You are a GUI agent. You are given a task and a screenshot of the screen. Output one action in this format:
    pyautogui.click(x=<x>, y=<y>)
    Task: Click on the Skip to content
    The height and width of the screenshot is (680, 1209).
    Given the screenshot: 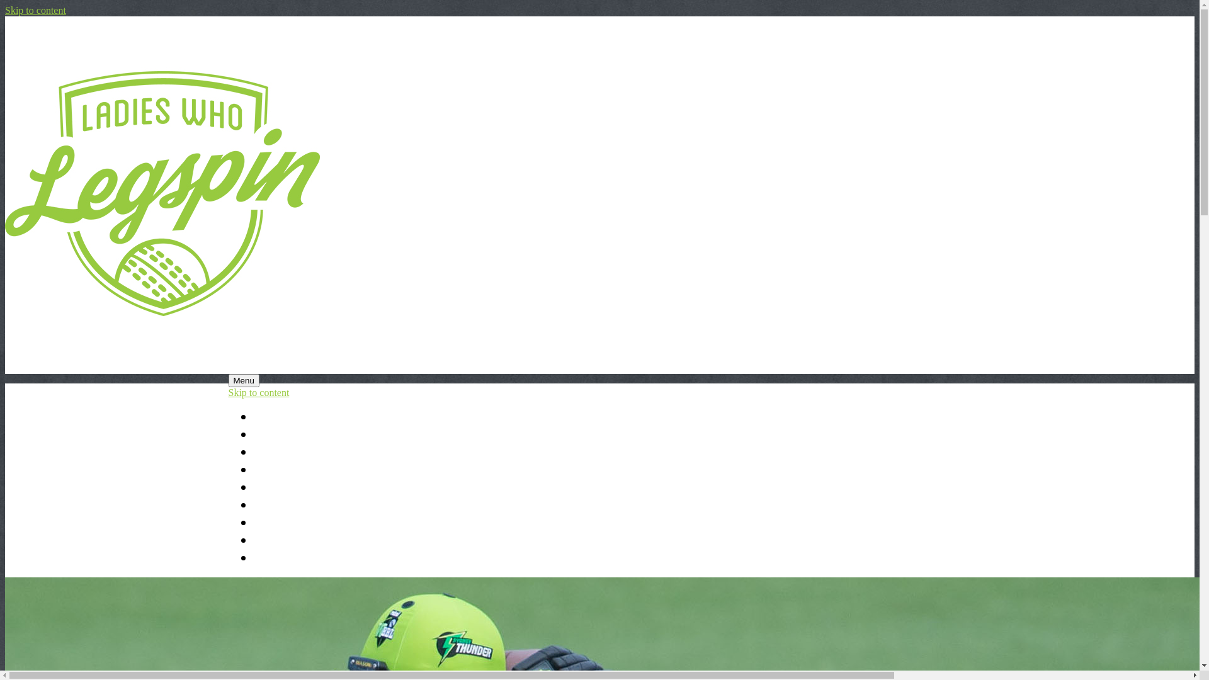 What is the action you would take?
    pyautogui.click(x=35, y=10)
    